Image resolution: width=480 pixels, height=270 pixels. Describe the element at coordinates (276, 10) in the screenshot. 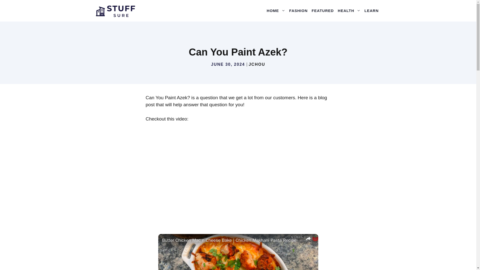

I see `HOME` at that location.